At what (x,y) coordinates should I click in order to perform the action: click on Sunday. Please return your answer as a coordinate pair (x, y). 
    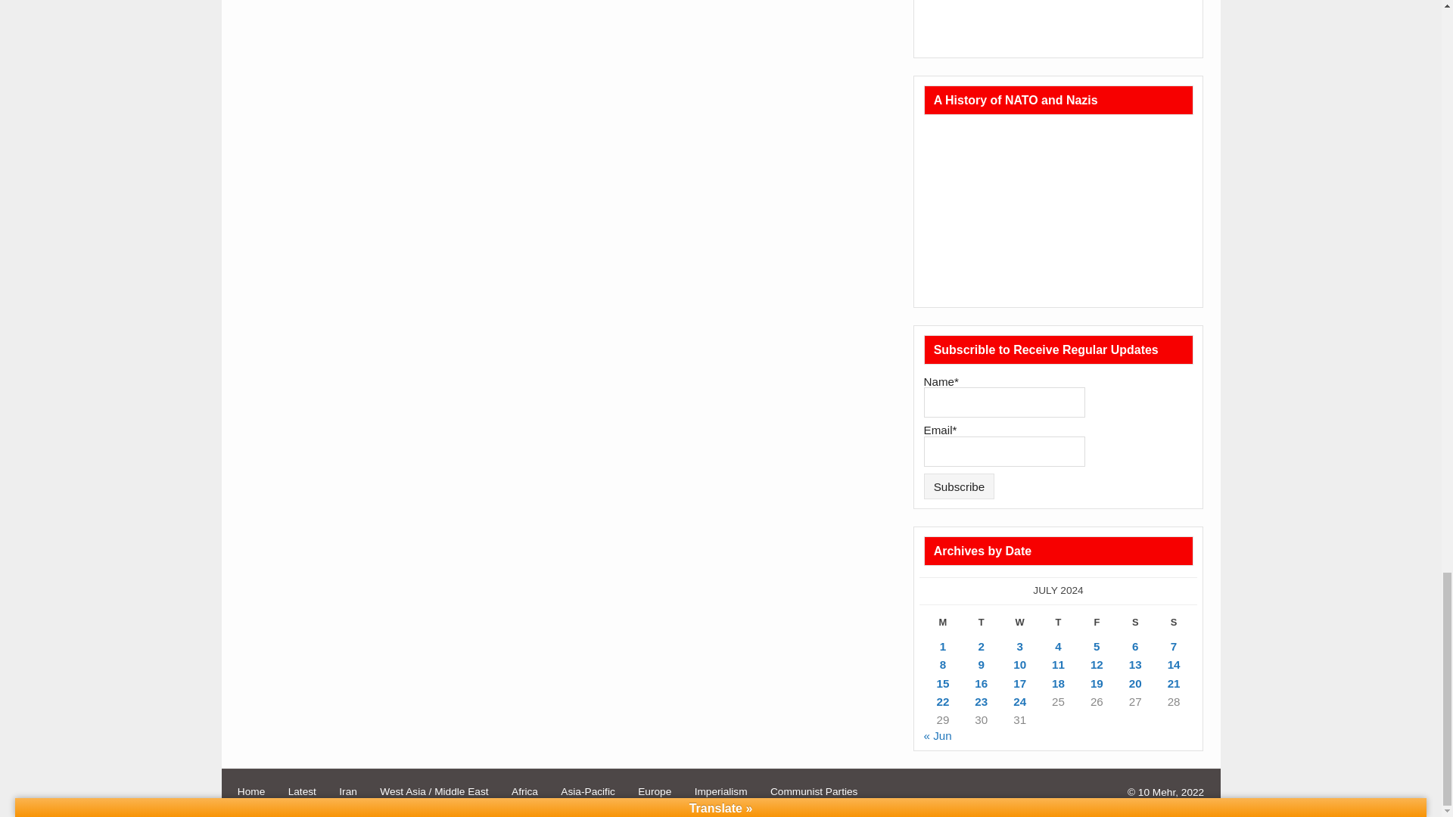
    Looking at the image, I should click on (1174, 626).